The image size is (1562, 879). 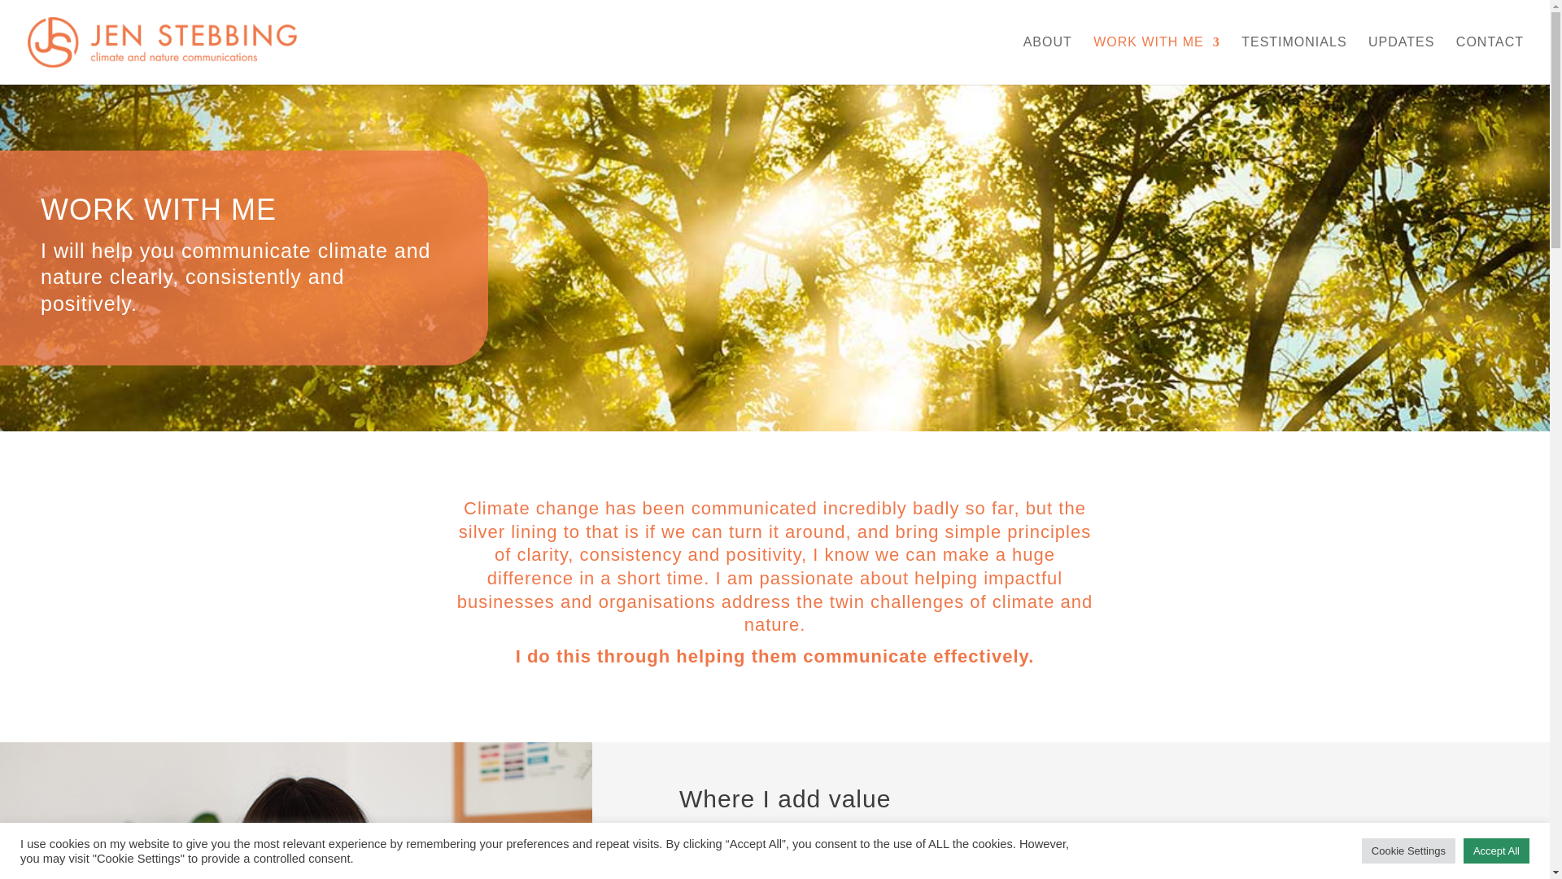 What do you see at coordinates (1401, 60) in the screenshot?
I see `UPDATES` at bounding box center [1401, 60].